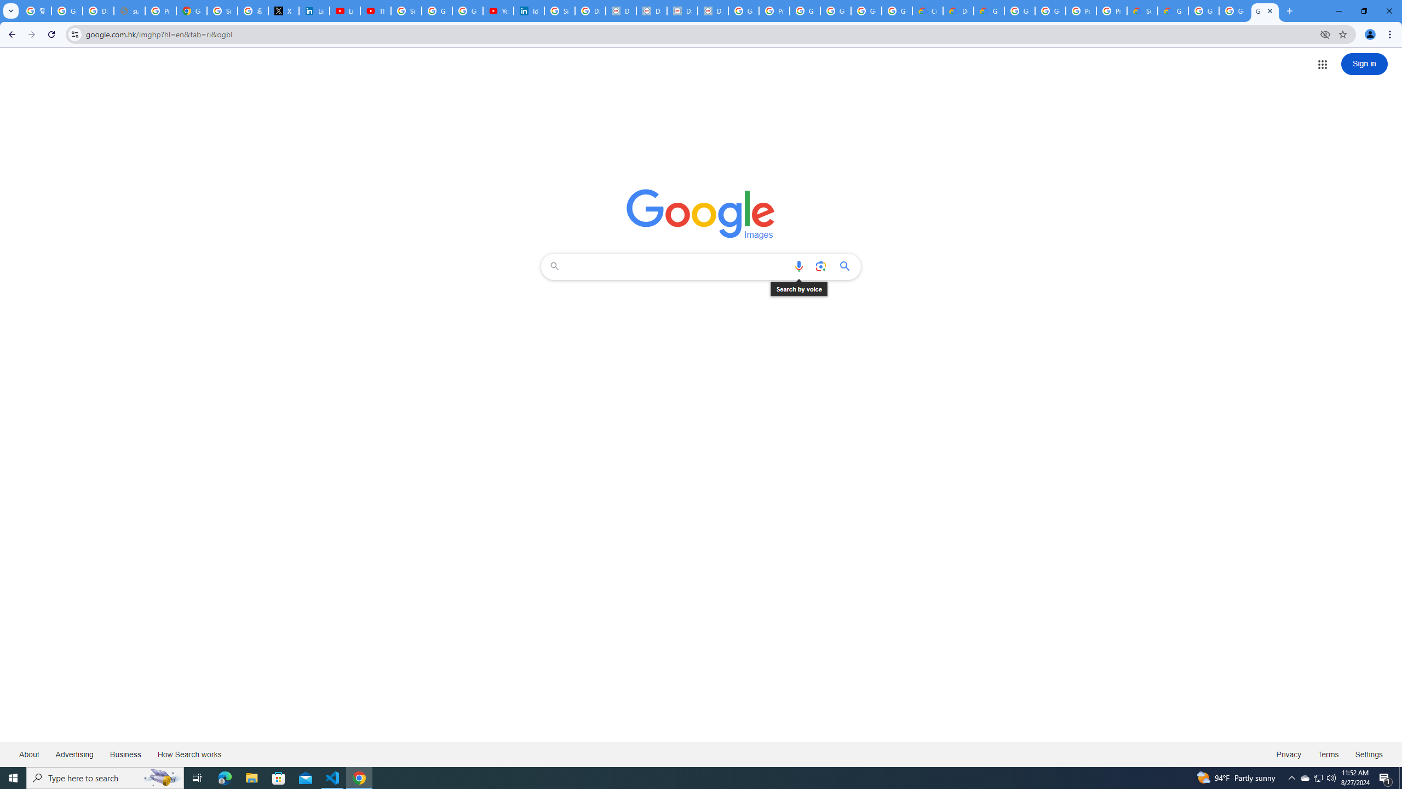  What do you see at coordinates (1020, 11) in the screenshot?
I see `Google Cloud Platform` at bounding box center [1020, 11].